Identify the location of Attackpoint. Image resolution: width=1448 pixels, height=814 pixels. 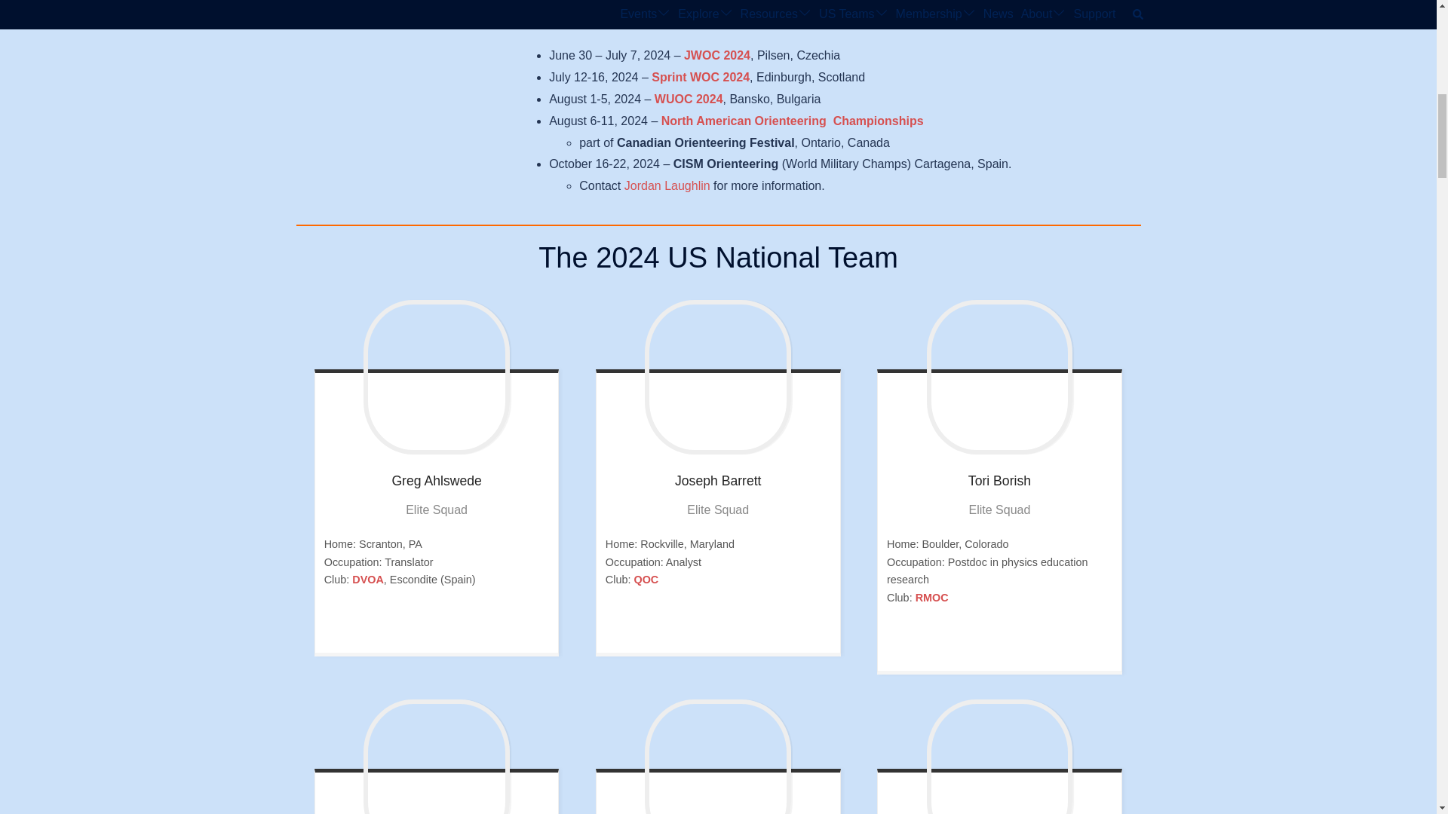
(986, 645).